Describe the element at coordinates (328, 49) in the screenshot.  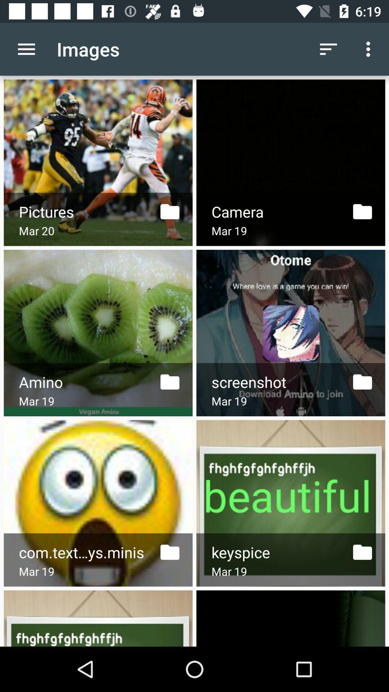
I see `tap the item to the right of the images` at that location.